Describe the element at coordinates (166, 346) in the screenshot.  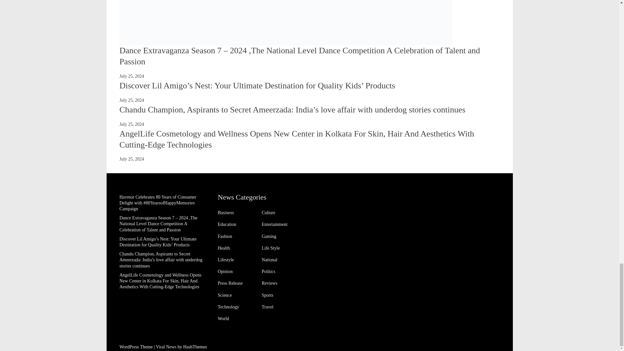
I see `Download Viral News` at that location.